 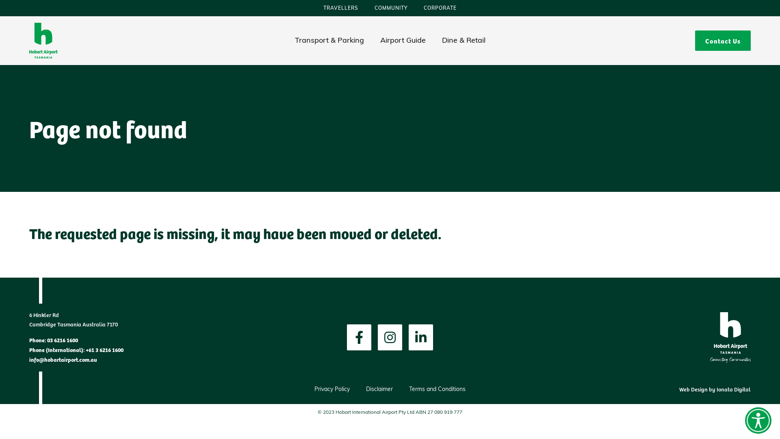 I want to click on TRAVELLERS, so click(x=341, y=9).